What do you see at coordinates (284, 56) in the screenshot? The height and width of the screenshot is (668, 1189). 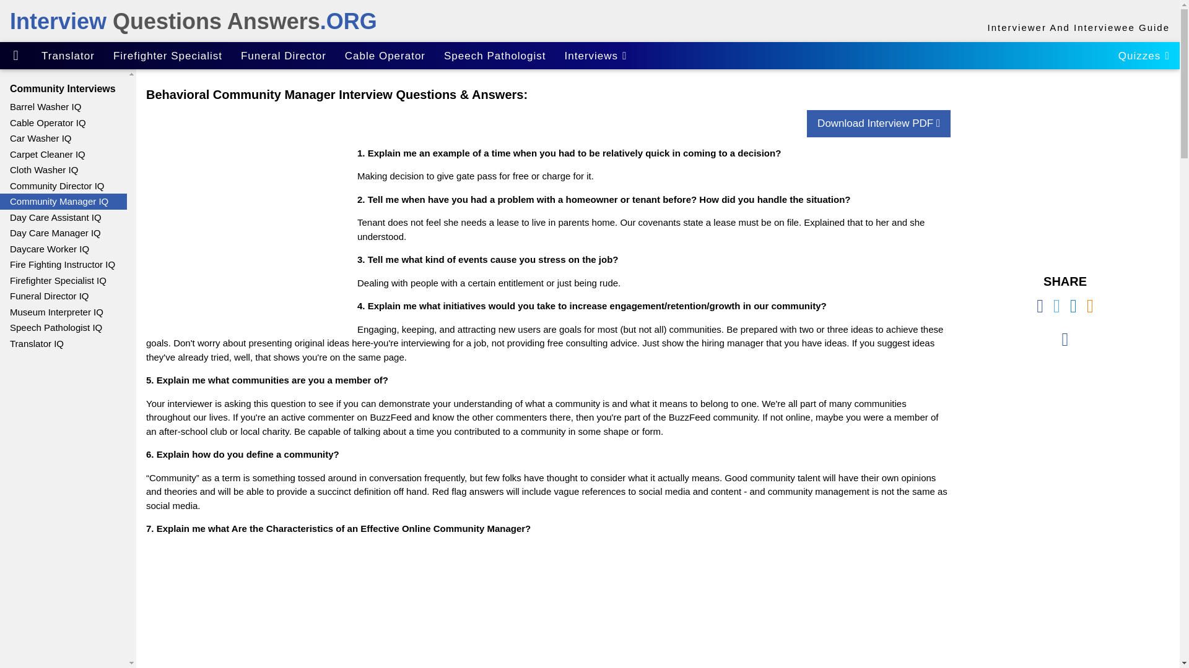 I see `Funeral Director` at bounding box center [284, 56].